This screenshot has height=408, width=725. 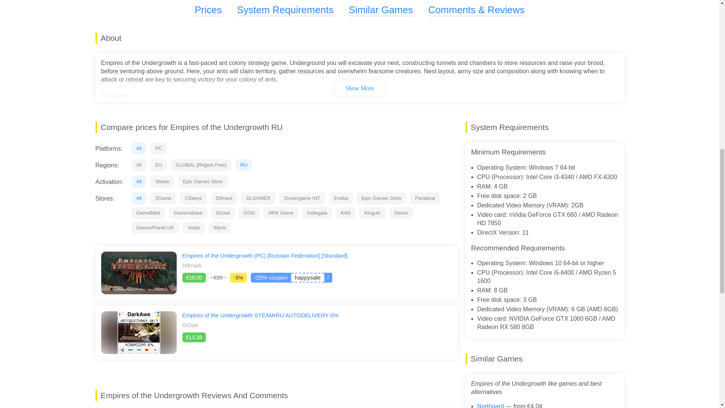 I want to click on Eneba, so click(x=341, y=198).